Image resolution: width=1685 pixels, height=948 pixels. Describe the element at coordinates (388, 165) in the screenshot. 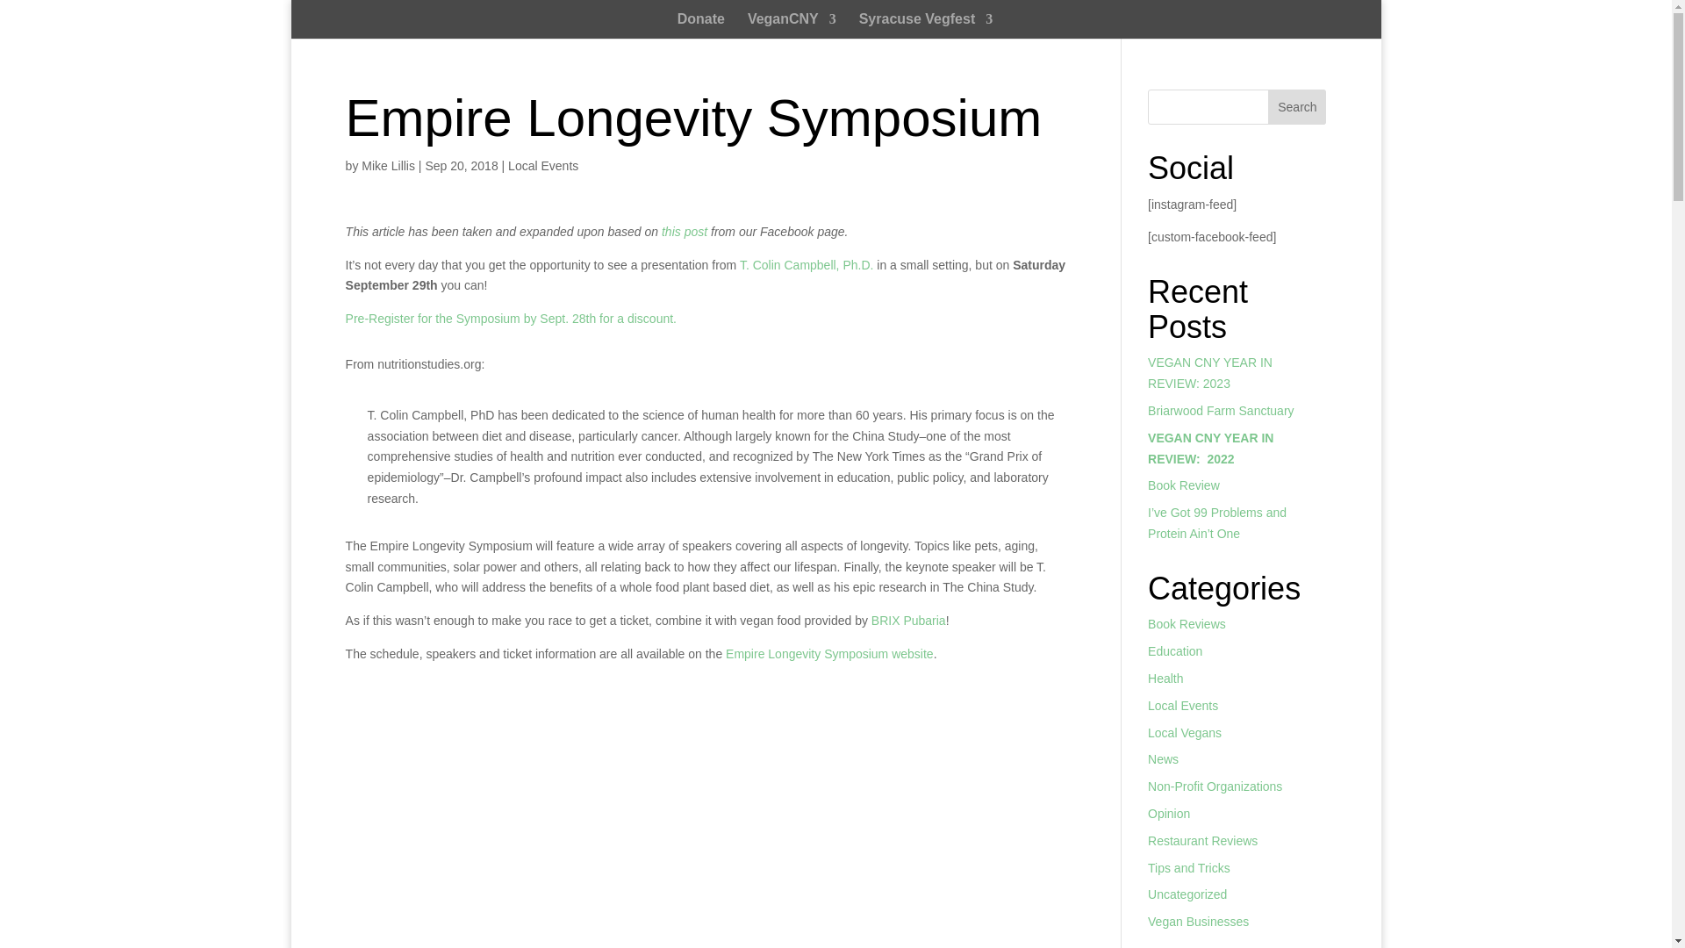

I see `Mike Lillis` at that location.